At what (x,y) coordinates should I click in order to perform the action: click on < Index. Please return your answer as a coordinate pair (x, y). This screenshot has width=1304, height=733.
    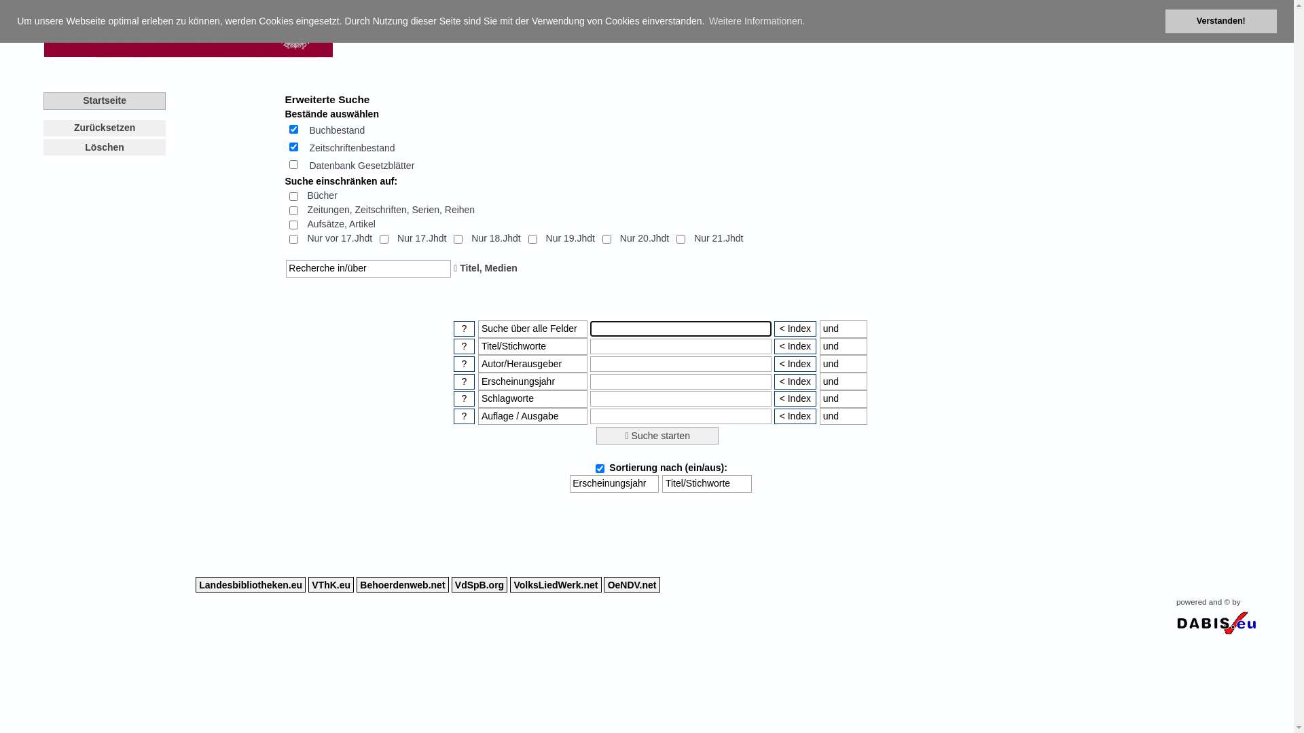
    Looking at the image, I should click on (795, 346).